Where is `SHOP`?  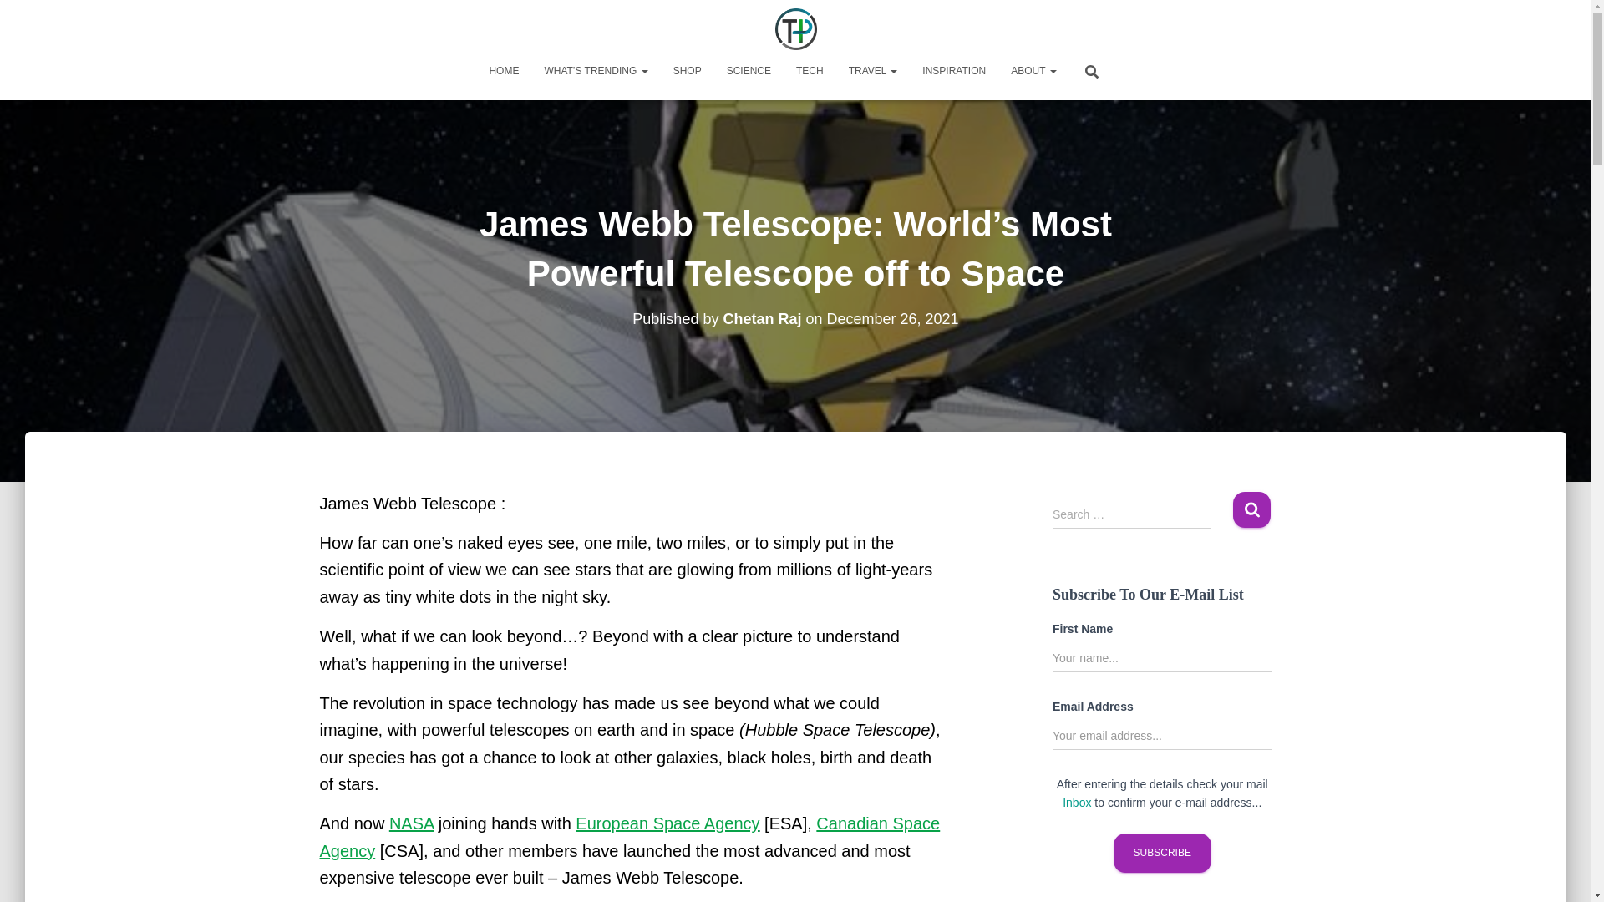 SHOP is located at coordinates (687, 71).